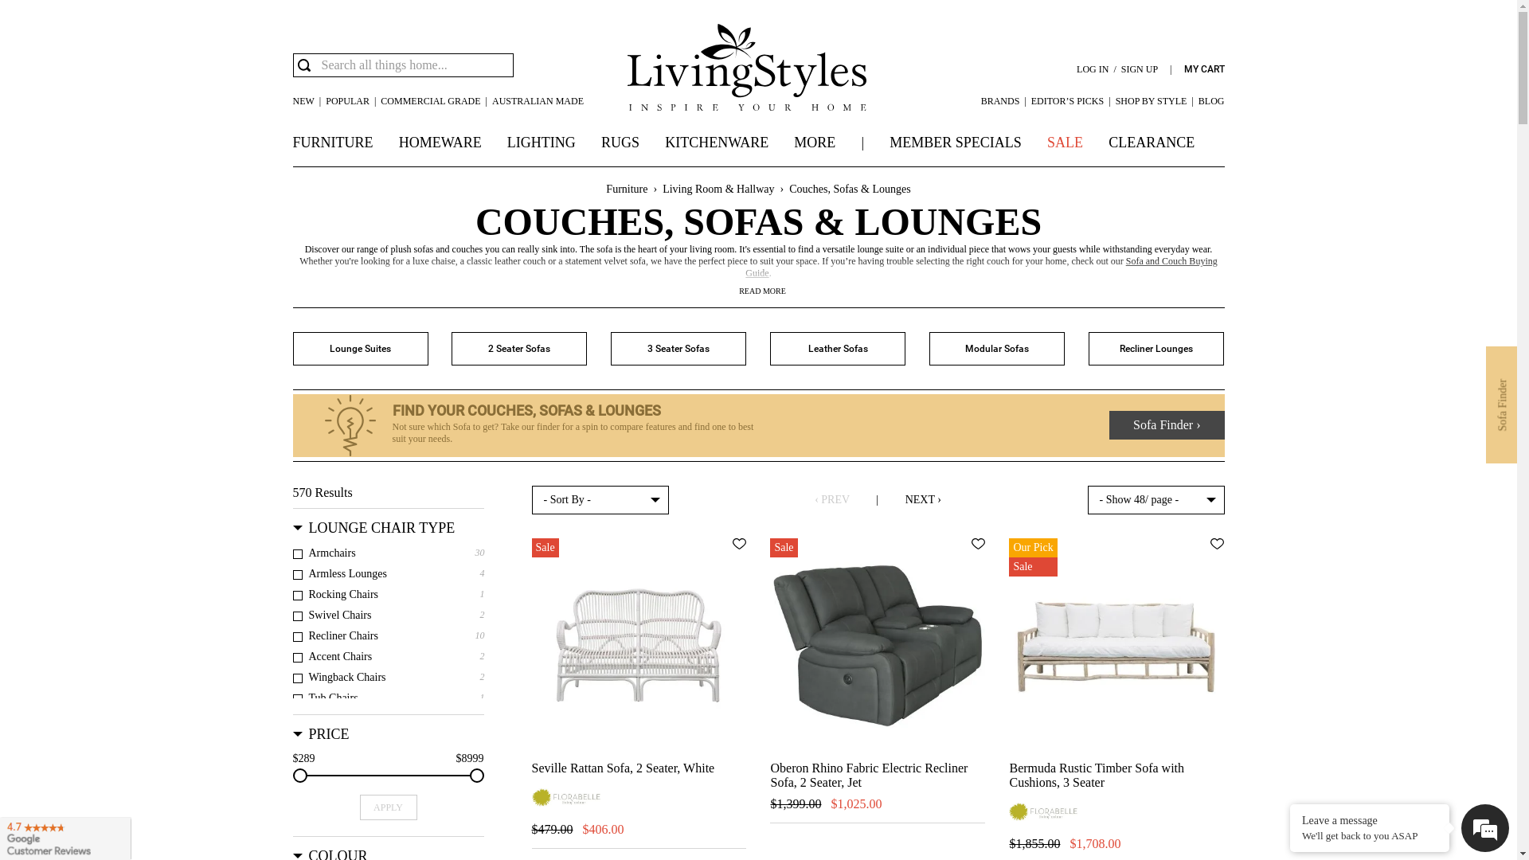 This screenshot has width=1529, height=860. Describe the element at coordinates (347, 101) in the screenshot. I see `POPULAR` at that location.